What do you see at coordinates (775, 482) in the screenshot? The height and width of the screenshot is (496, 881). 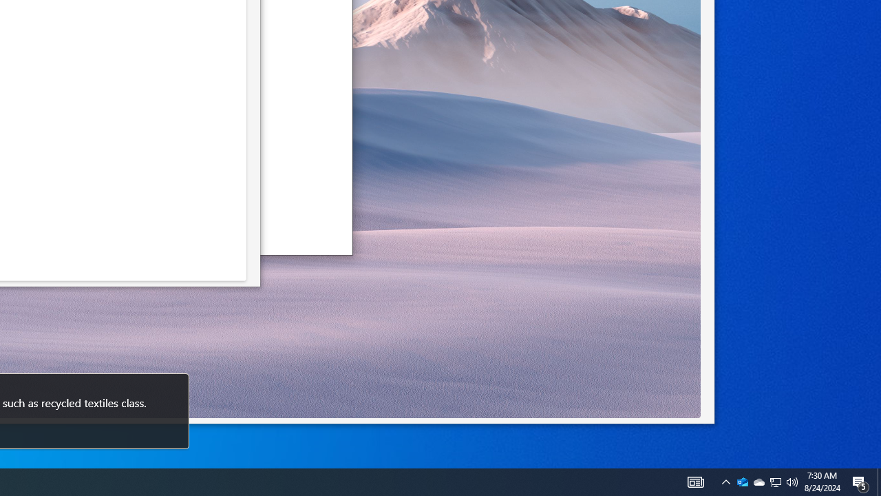 I see `Q2790: 100%` at bounding box center [775, 482].